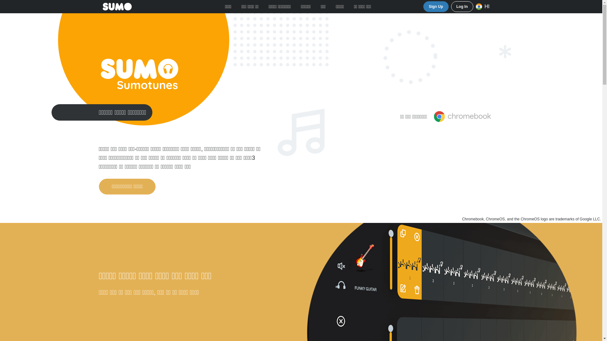 This screenshot has width=607, height=341. I want to click on Sign Up, so click(436, 6).